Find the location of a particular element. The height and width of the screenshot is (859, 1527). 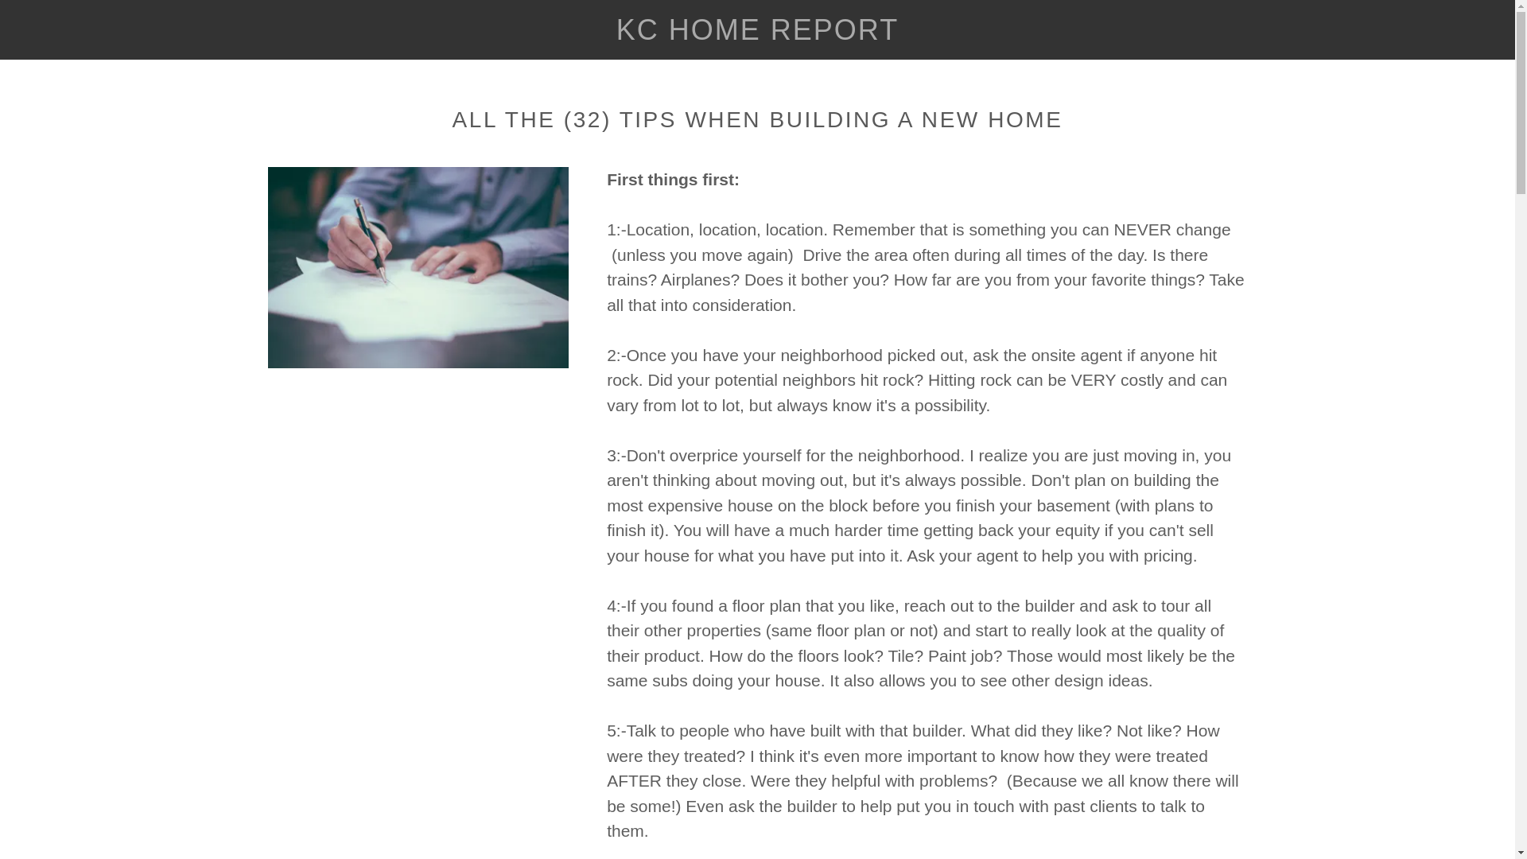

KC HOMe REPORT is located at coordinates (757, 33).